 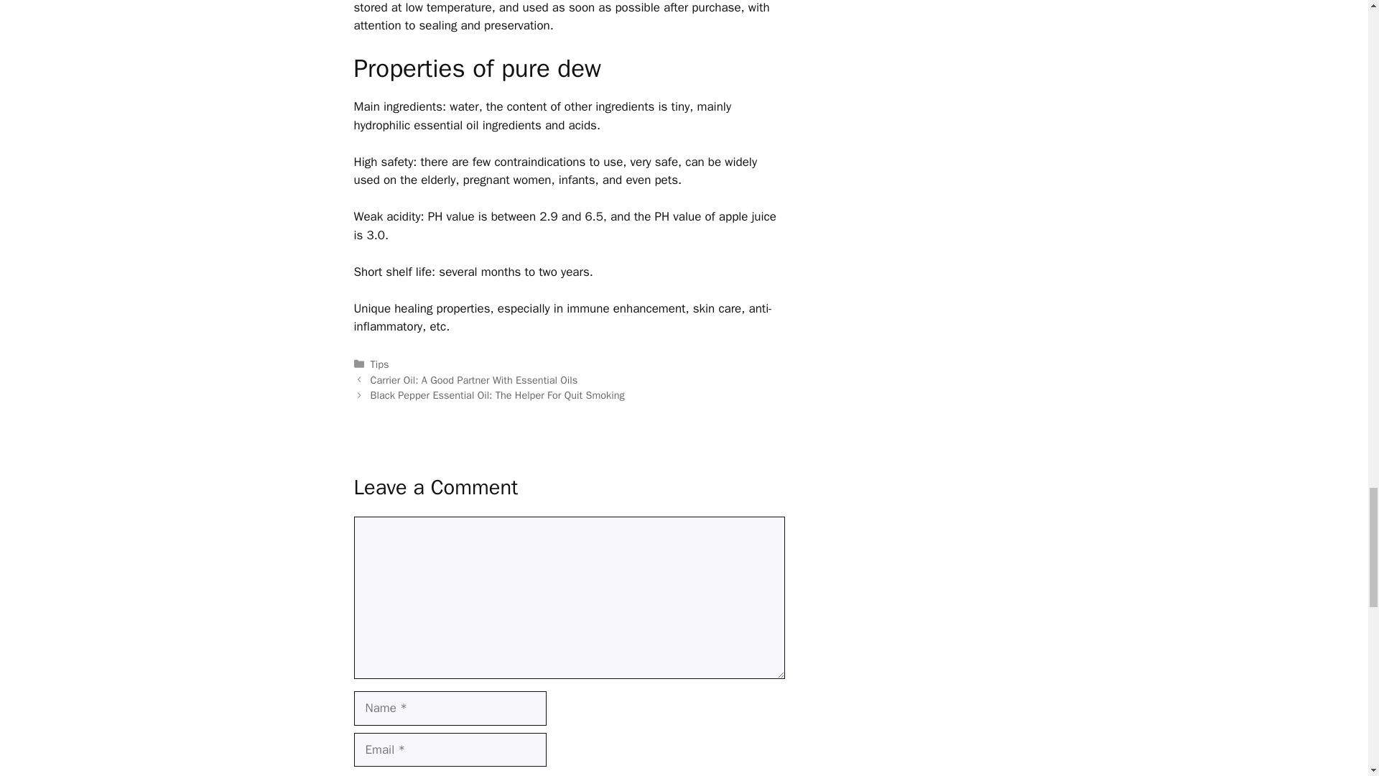 What do you see at coordinates (497, 395) in the screenshot?
I see `Black Pepper Essential Oil: The Helper For Quit Smoking` at bounding box center [497, 395].